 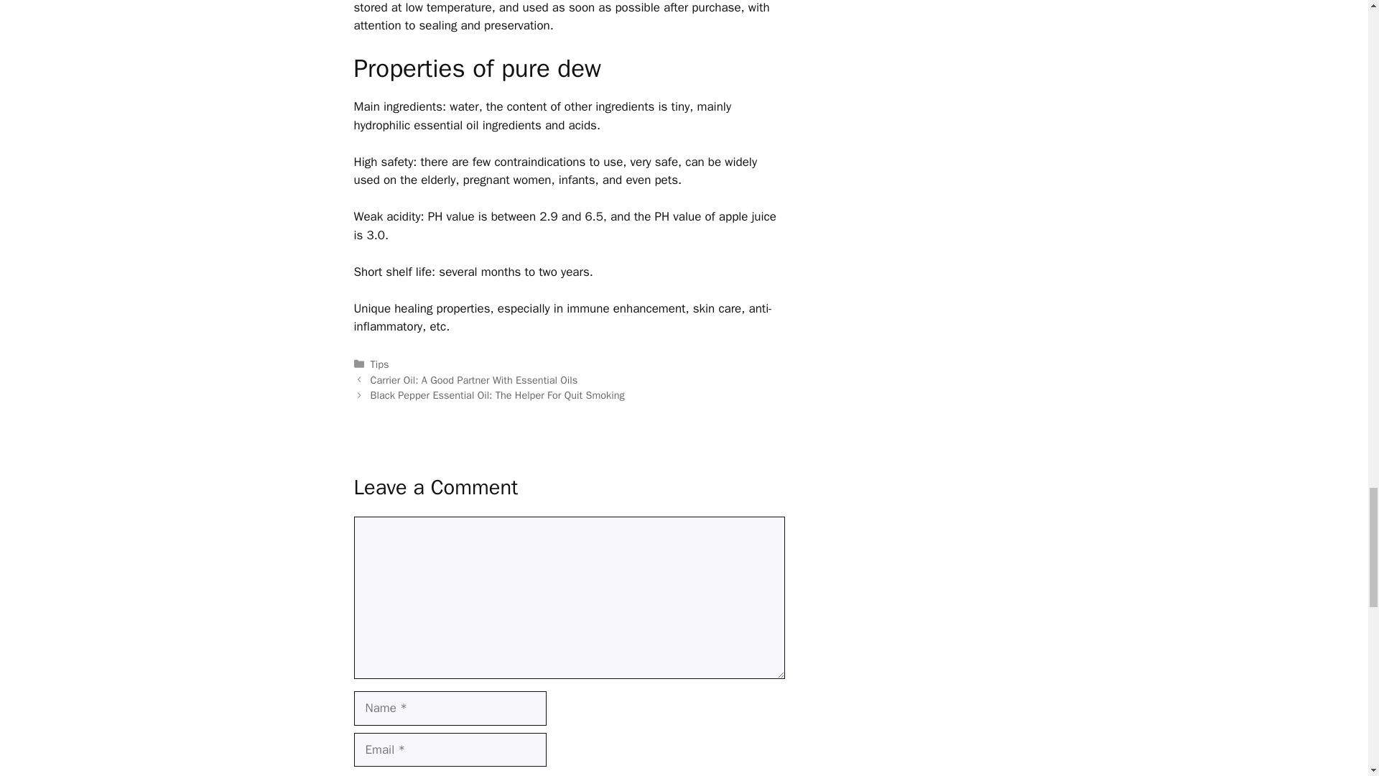 What do you see at coordinates (497, 395) in the screenshot?
I see `Black Pepper Essential Oil: The Helper For Quit Smoking` at bounding box center [497, 395].